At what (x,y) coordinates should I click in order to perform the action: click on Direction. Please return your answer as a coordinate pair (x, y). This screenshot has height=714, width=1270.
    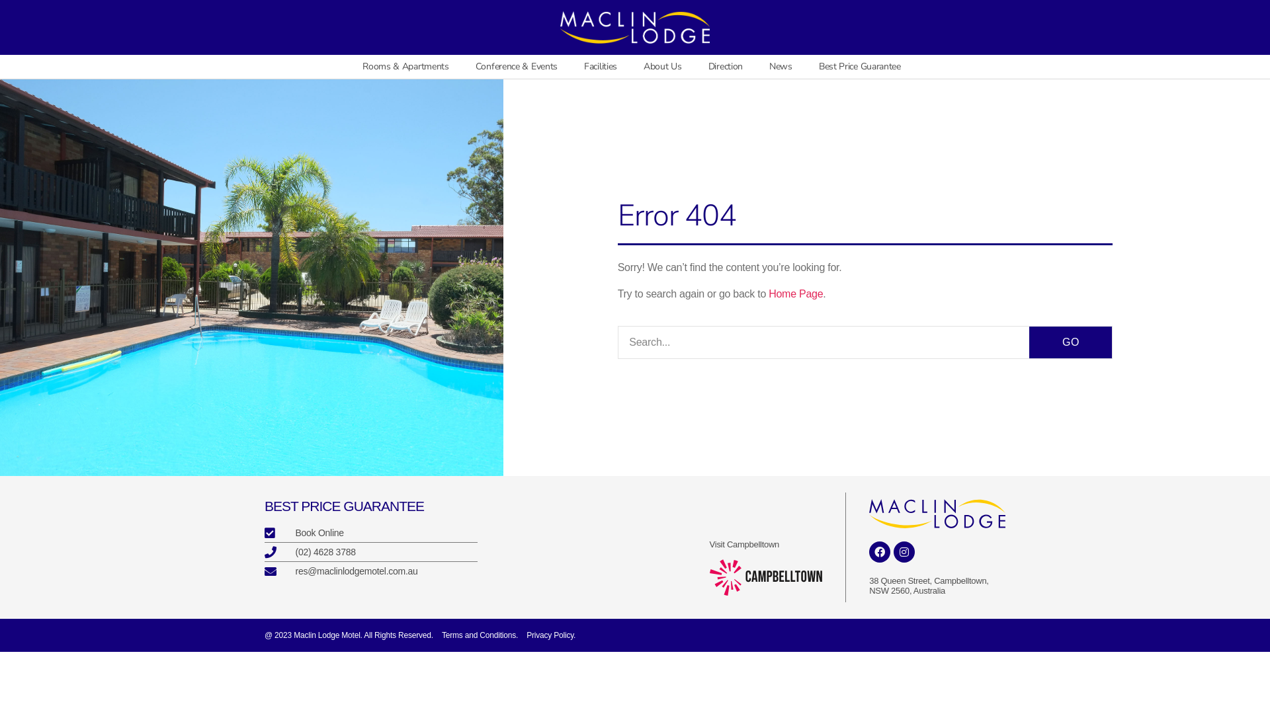
    Looking at the image, I should click on (726, 67).